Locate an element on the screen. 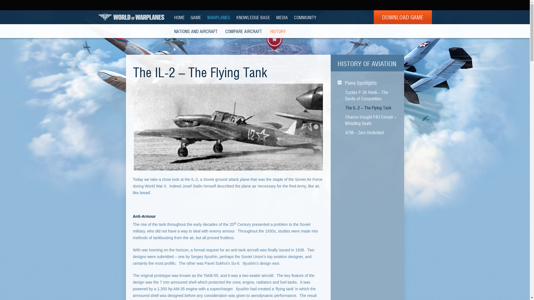  WARPLANES is located at coordinates (219, 17).